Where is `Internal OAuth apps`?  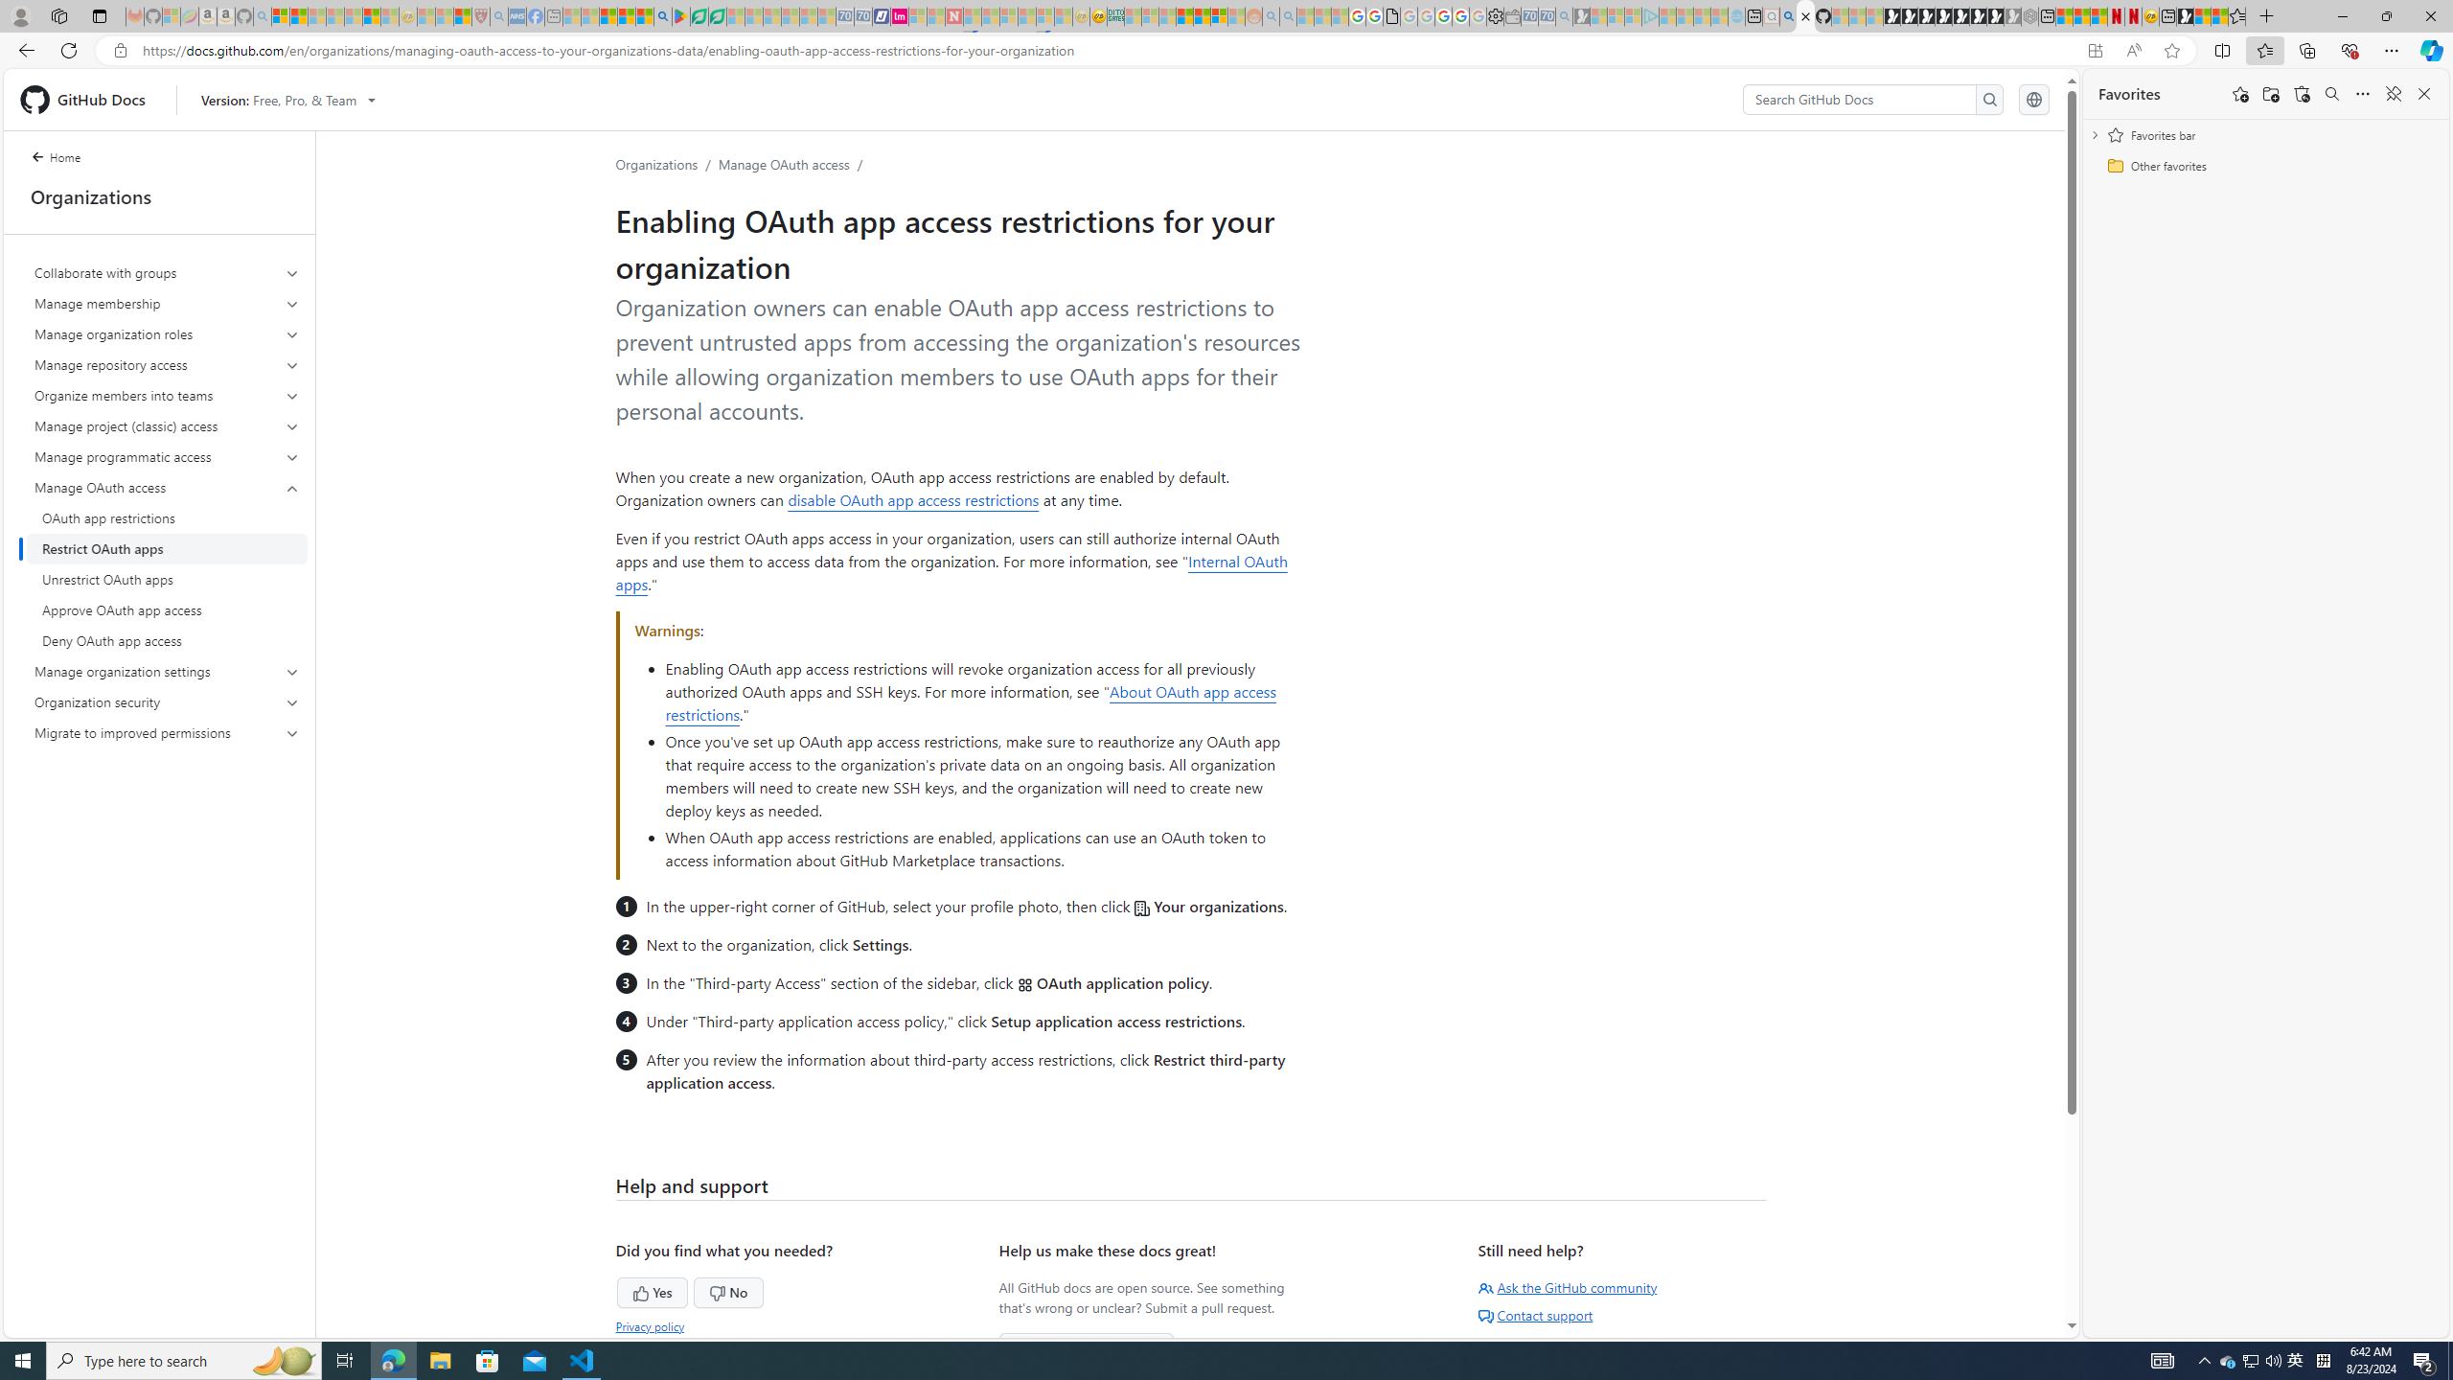
Internal OAuth apps is located at coordinates (951, 572).